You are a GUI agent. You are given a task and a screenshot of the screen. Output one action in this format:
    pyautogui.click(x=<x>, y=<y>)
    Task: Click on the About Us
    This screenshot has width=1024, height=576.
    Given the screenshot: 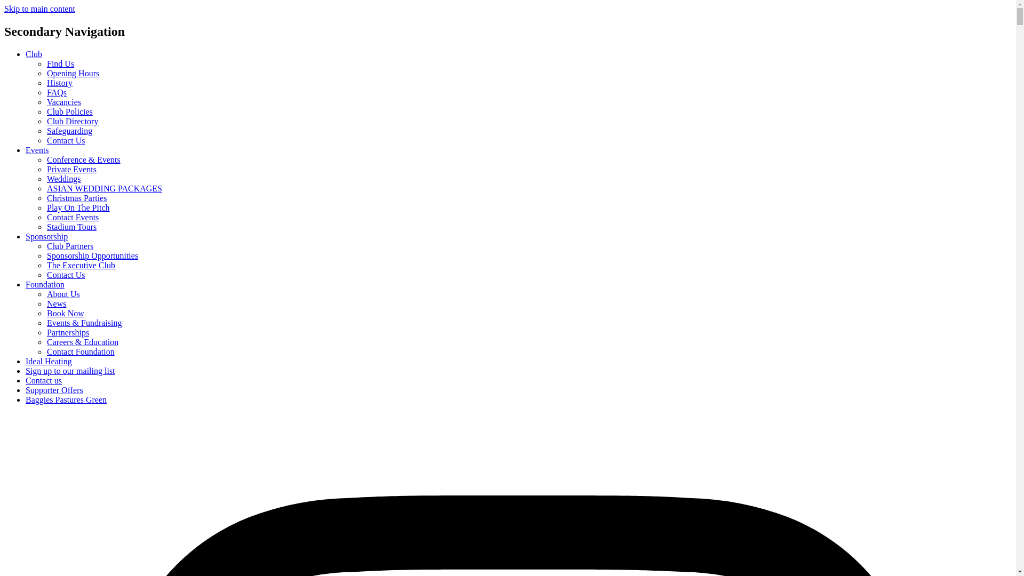 What is the action you would take?
    pyautogui.click(x=63, y=294)
    